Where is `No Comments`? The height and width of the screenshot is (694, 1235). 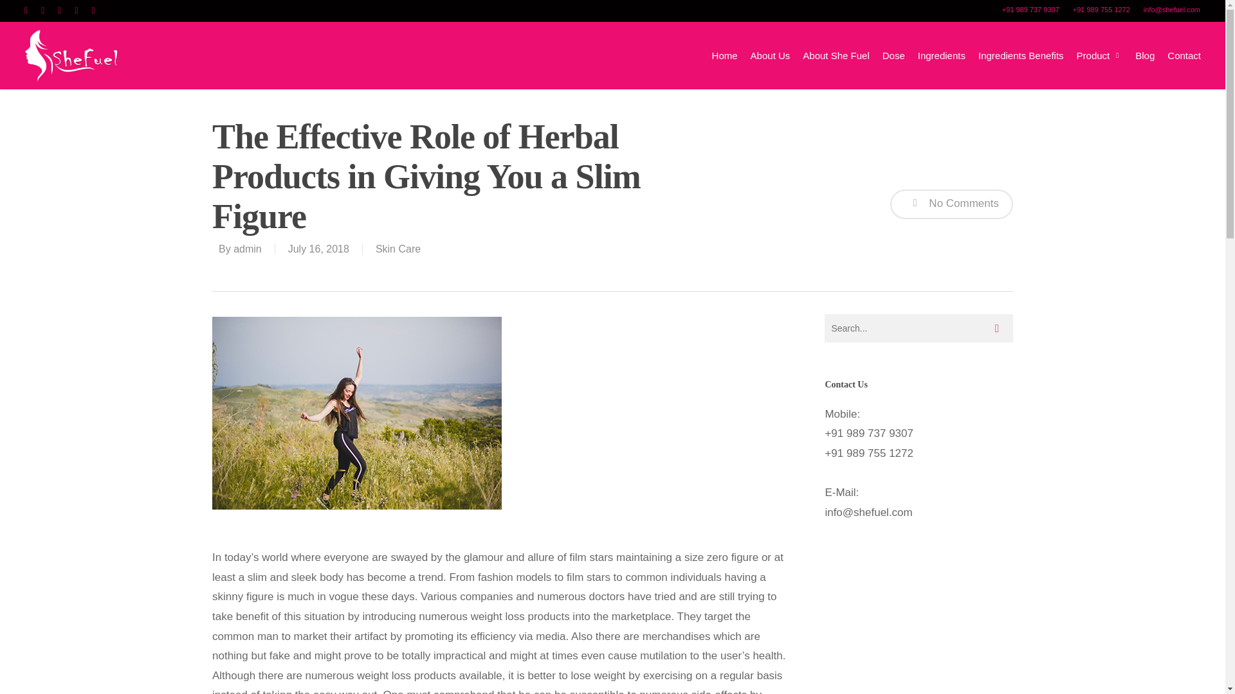
No Comments is located at coordinates (951, 204).